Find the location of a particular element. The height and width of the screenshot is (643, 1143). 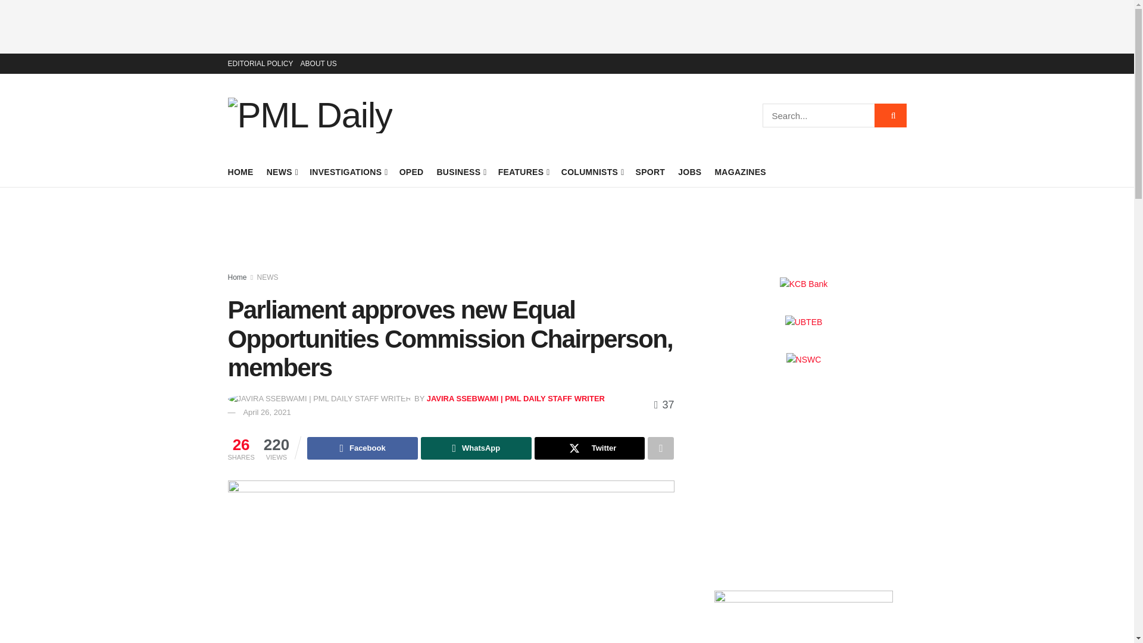

EDITORIAL POLICY is located at coordinates (260, 63).